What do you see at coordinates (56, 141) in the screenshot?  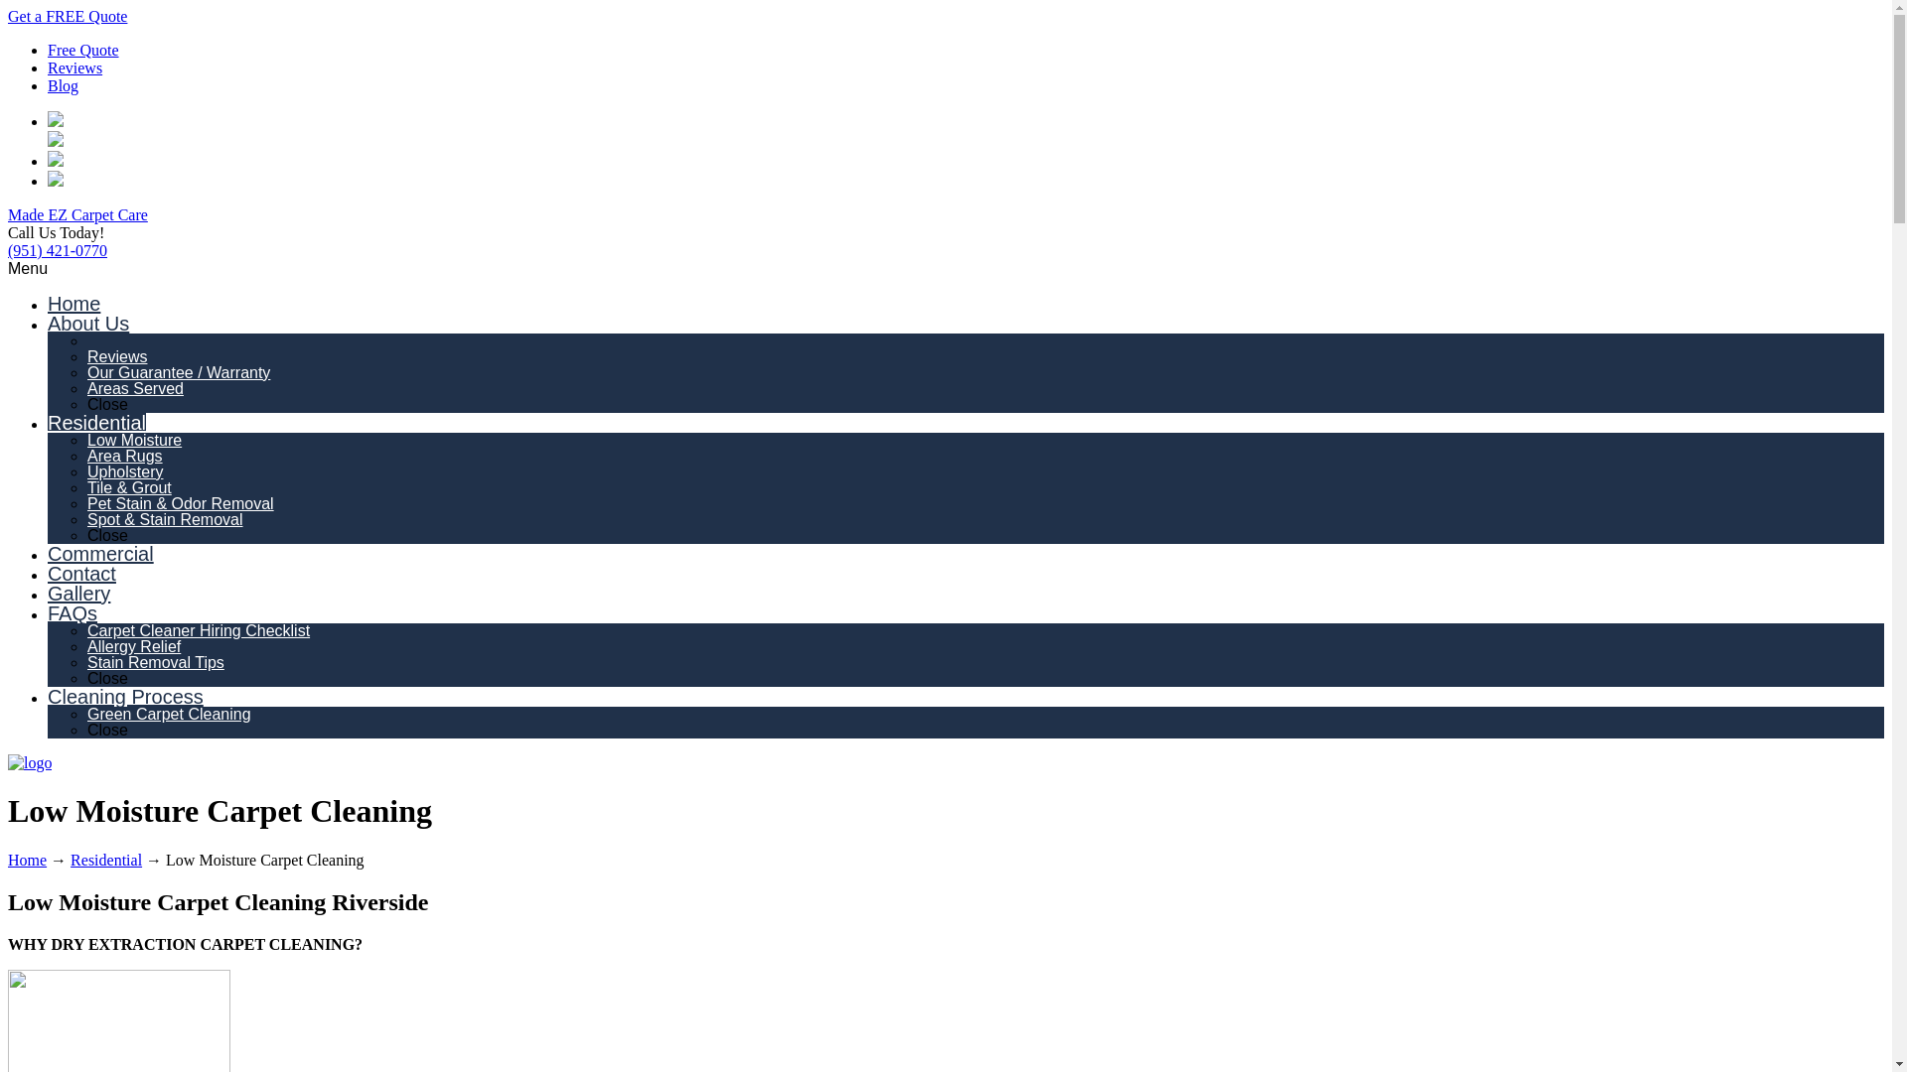 I see `Yelp` at bounding box center [56, 141].